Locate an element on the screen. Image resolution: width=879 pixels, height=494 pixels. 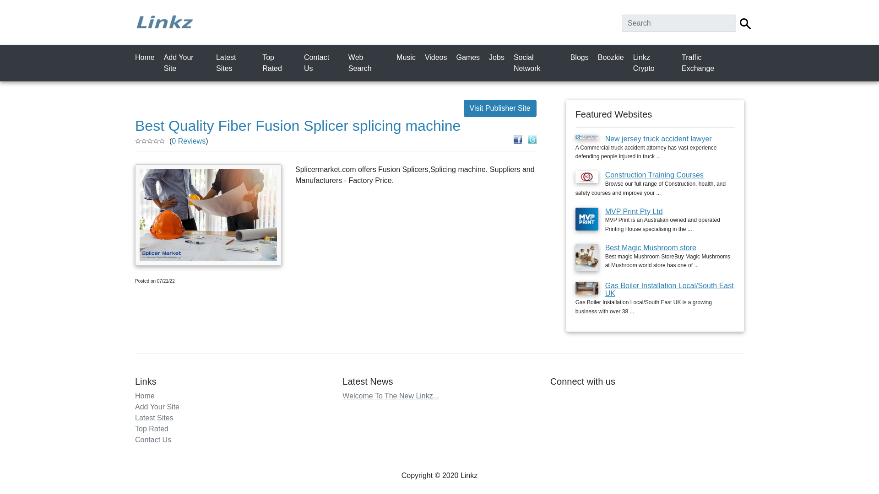
Top Rated is located at coordinates (280, 63).